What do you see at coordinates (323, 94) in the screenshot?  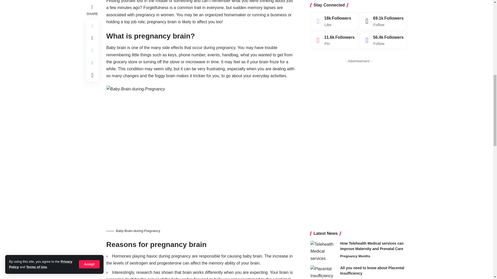 I see `All you need to know about Placental Insufficiency` at bounding box center [323, 94].